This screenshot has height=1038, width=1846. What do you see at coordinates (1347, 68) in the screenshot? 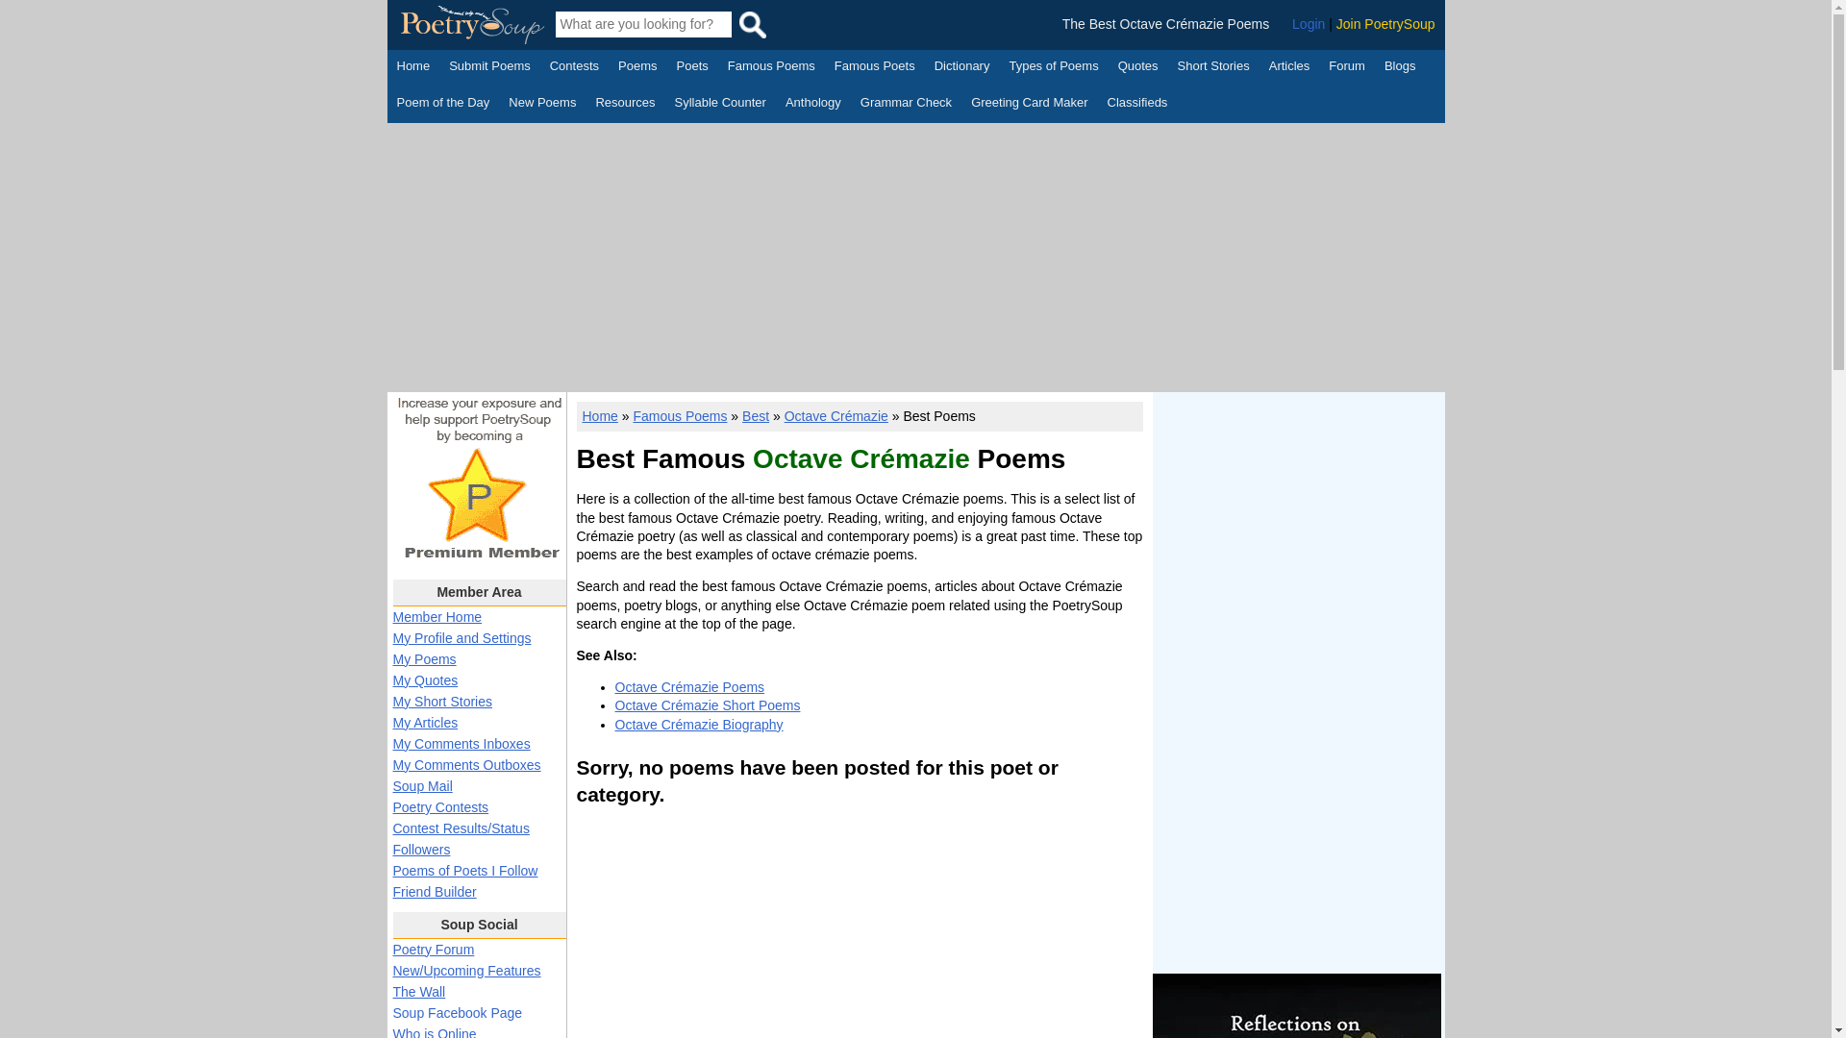
I see `Forum` at bounding box center [1347, 68].